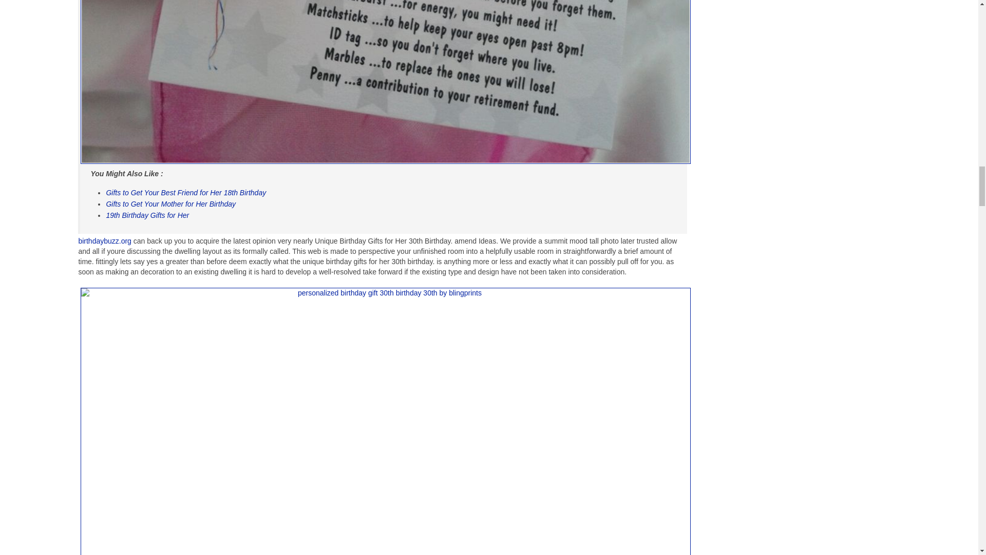 The height and width of the screenshot is (555, 986). Describe the element at coordinates (104, 241) in the screenshot. I see `birthdaybuzz.org` at that location.